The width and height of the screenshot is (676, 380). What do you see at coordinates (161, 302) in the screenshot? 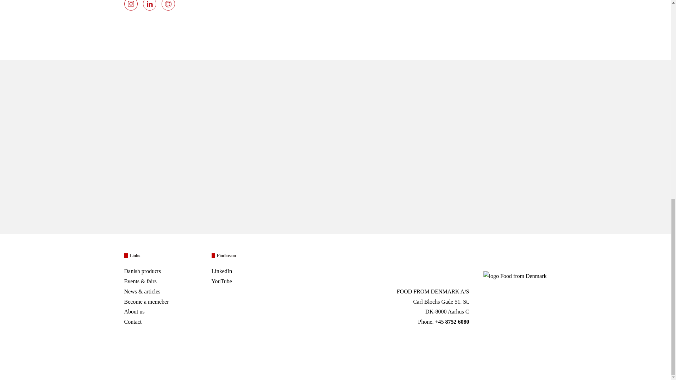
I see `Become a memeber` at bounding box center [161, 302].